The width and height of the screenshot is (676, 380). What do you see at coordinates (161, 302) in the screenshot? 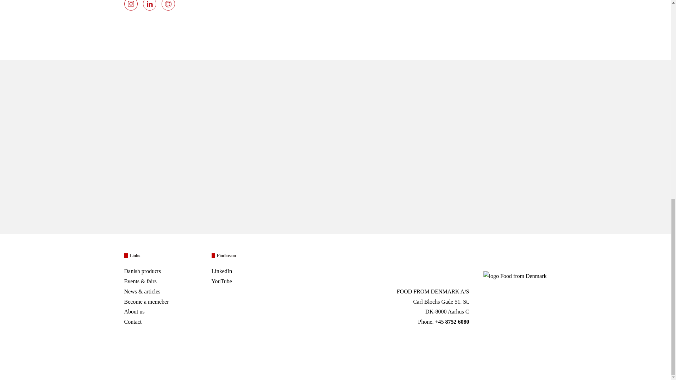
I see `Become a memeber` at bounding box center [161, 302].